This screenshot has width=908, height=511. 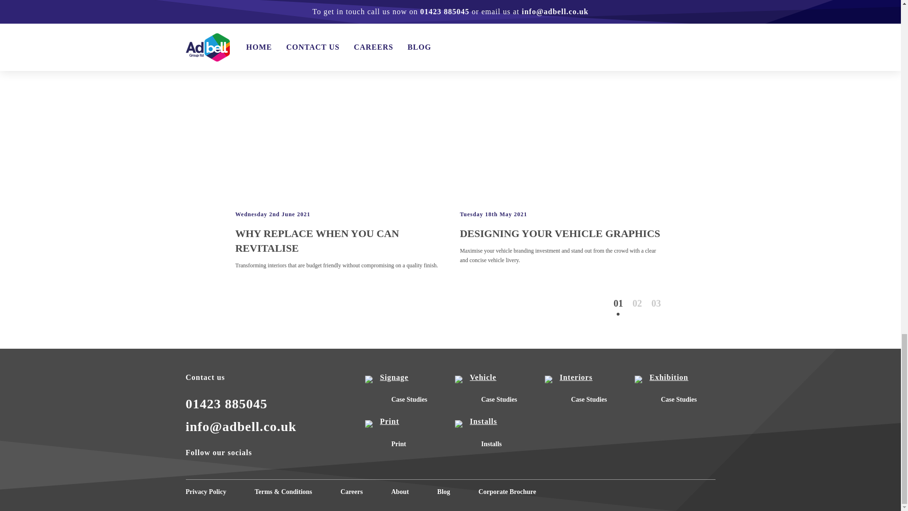 What do you see at coordinates (409, 399) in the screenshot?
I see `Case Studies` at bounding box center [409, 399].